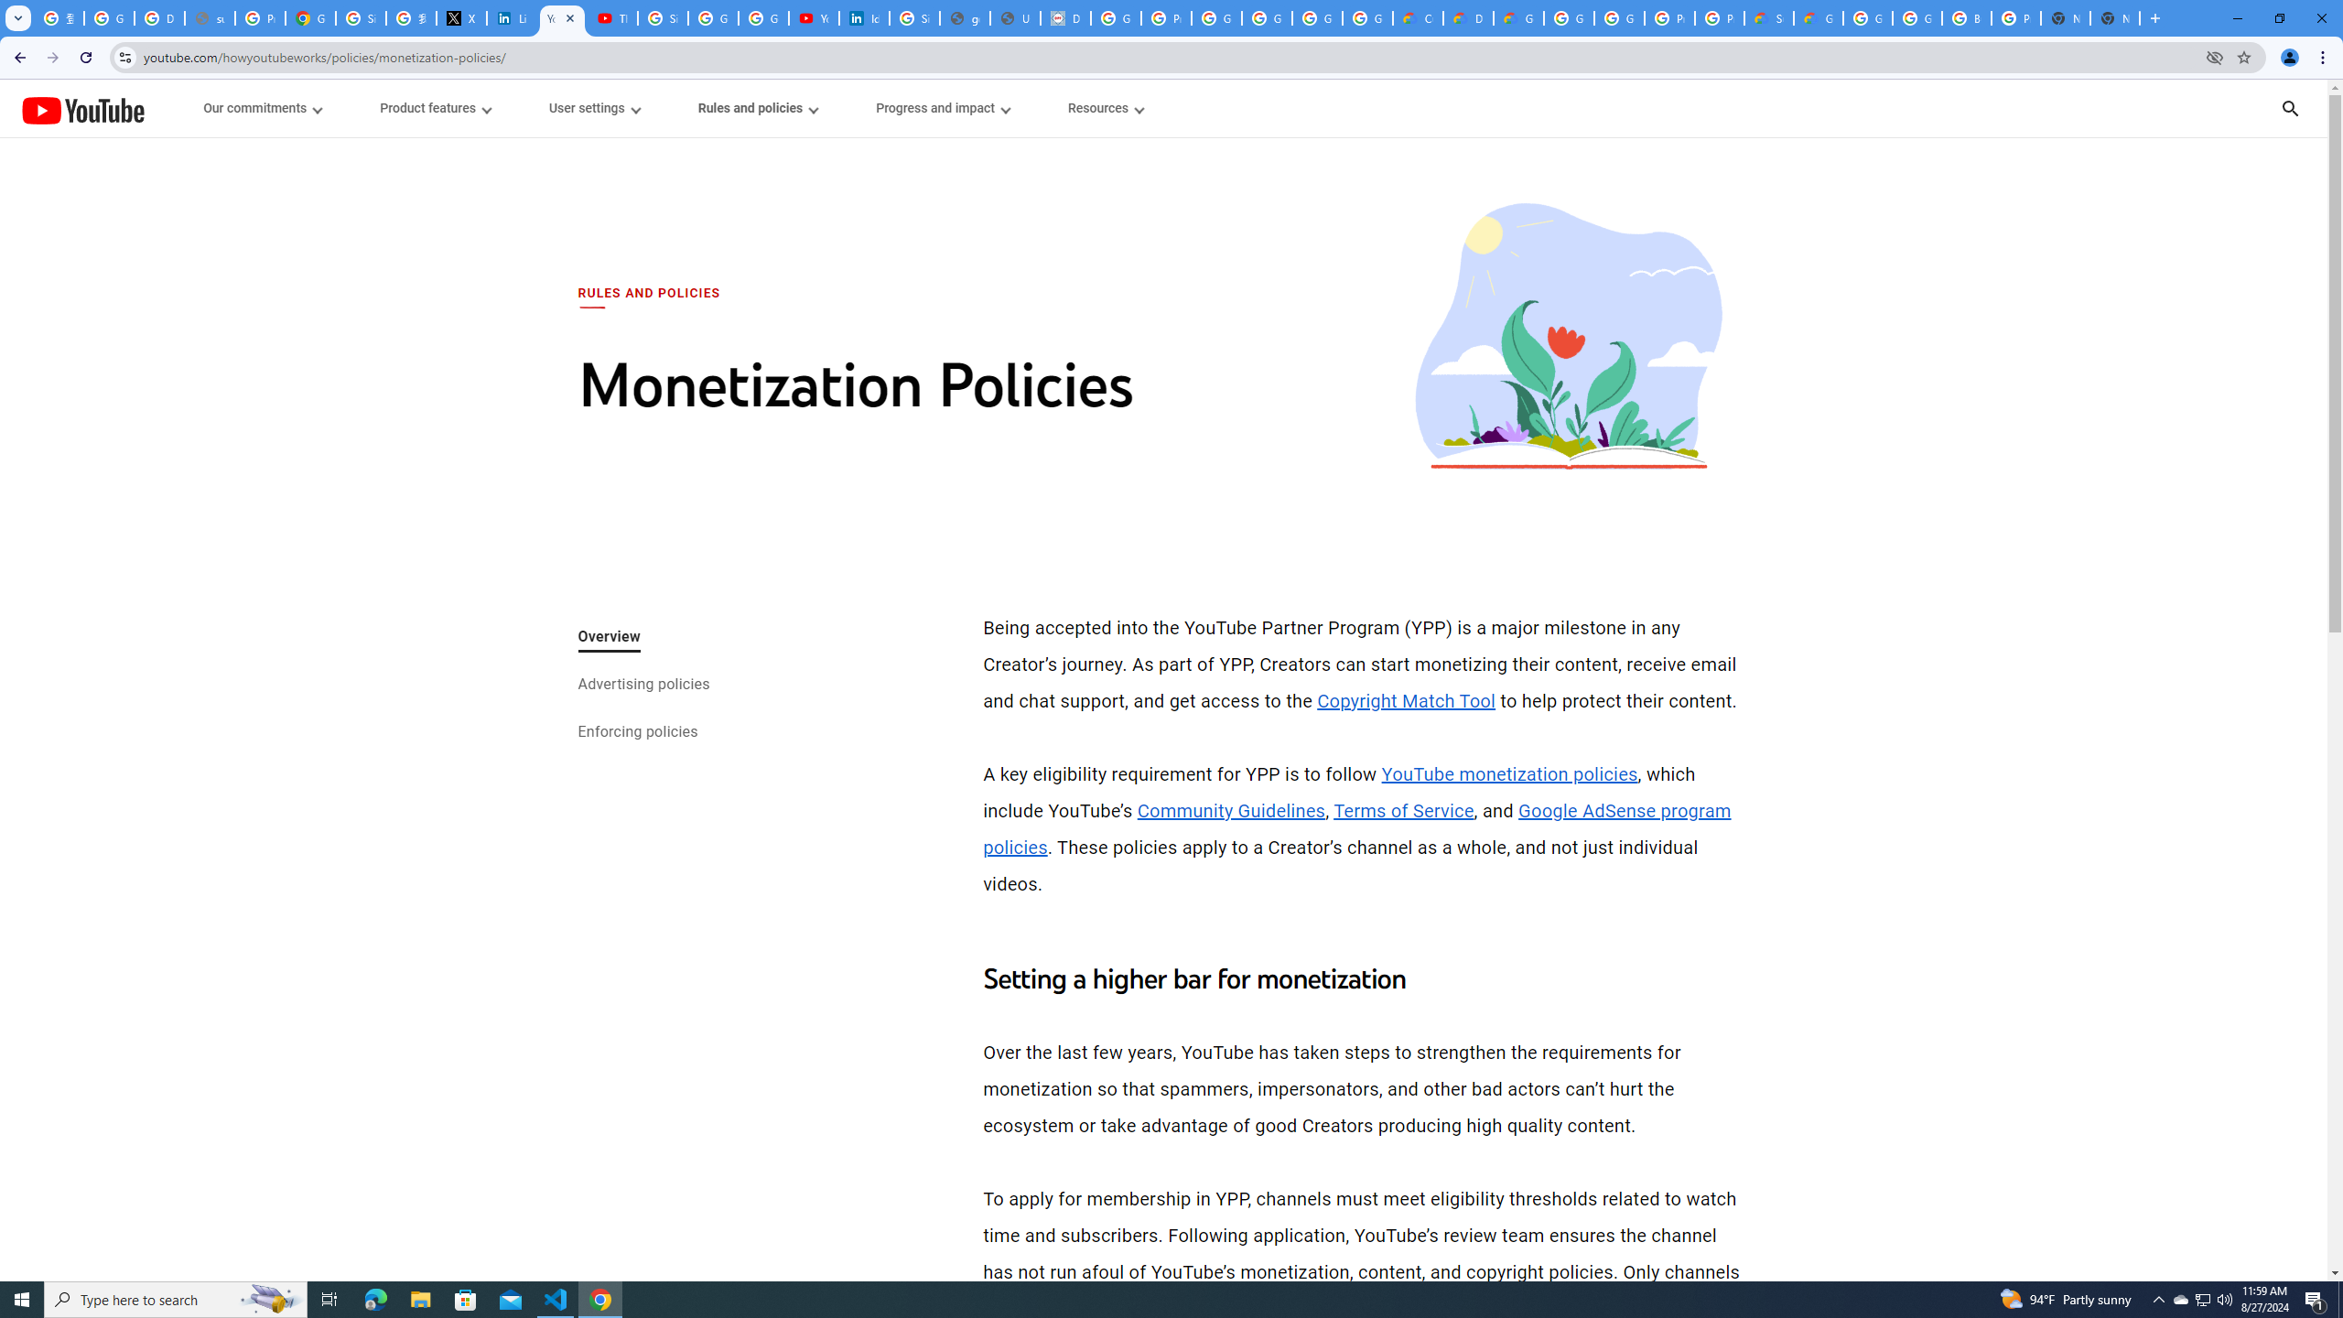 This screenshot has width=2343, height=1318. I want to click on Gemini for Business and Developers | Google Cloud, so click(1517, 18).